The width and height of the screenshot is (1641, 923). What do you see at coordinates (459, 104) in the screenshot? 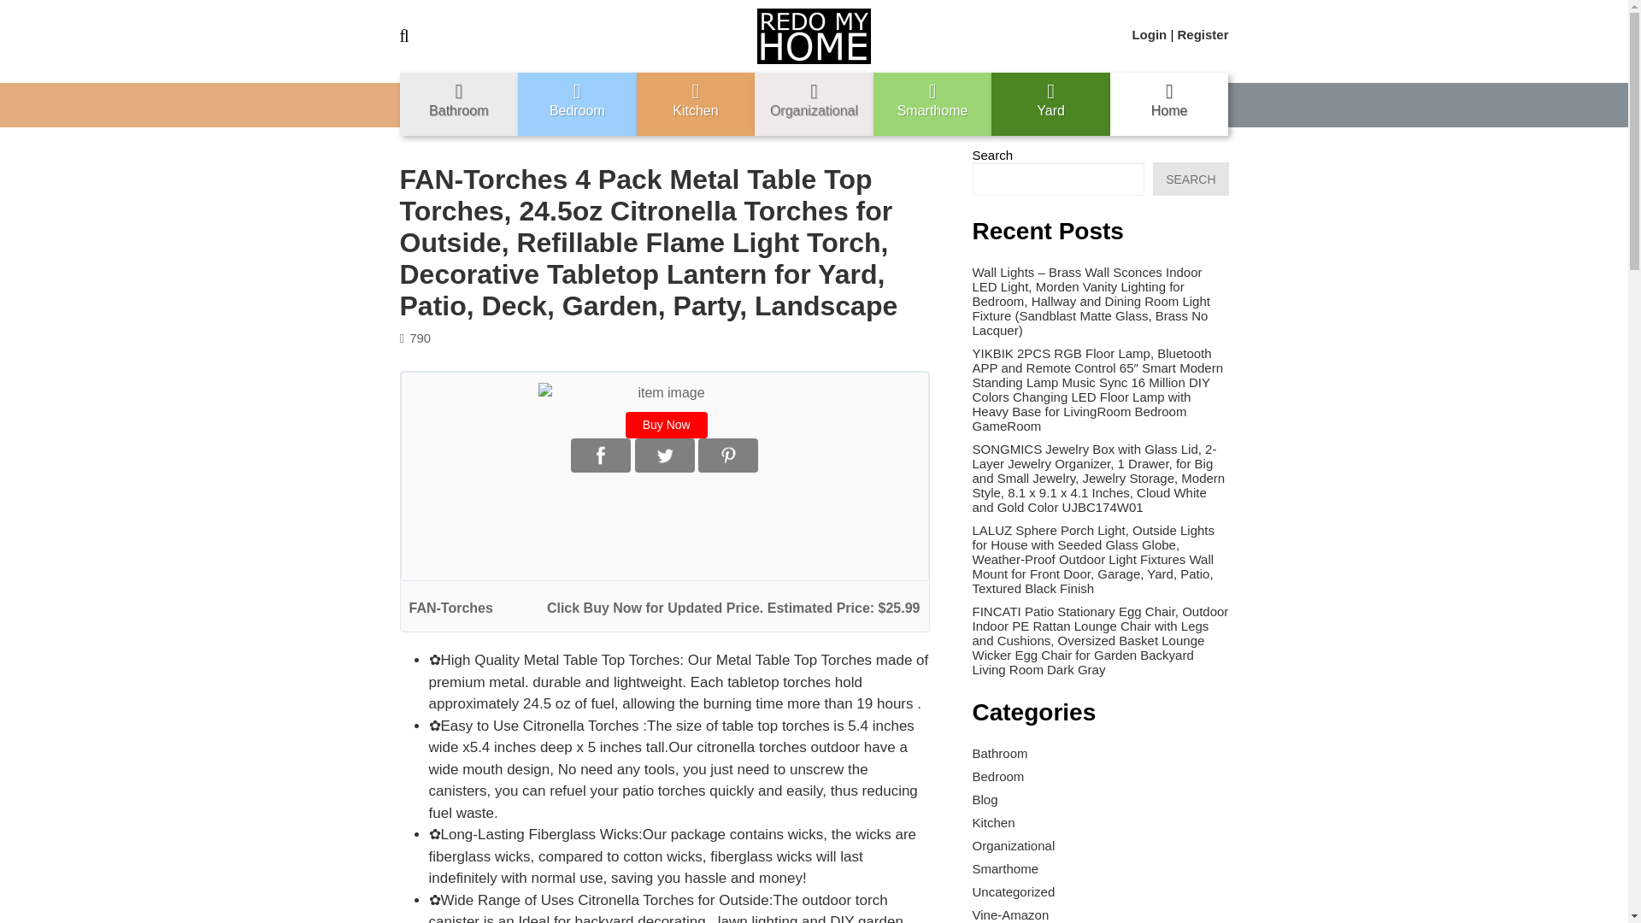
I see `Bathroom` at bounding box center [459, 104].